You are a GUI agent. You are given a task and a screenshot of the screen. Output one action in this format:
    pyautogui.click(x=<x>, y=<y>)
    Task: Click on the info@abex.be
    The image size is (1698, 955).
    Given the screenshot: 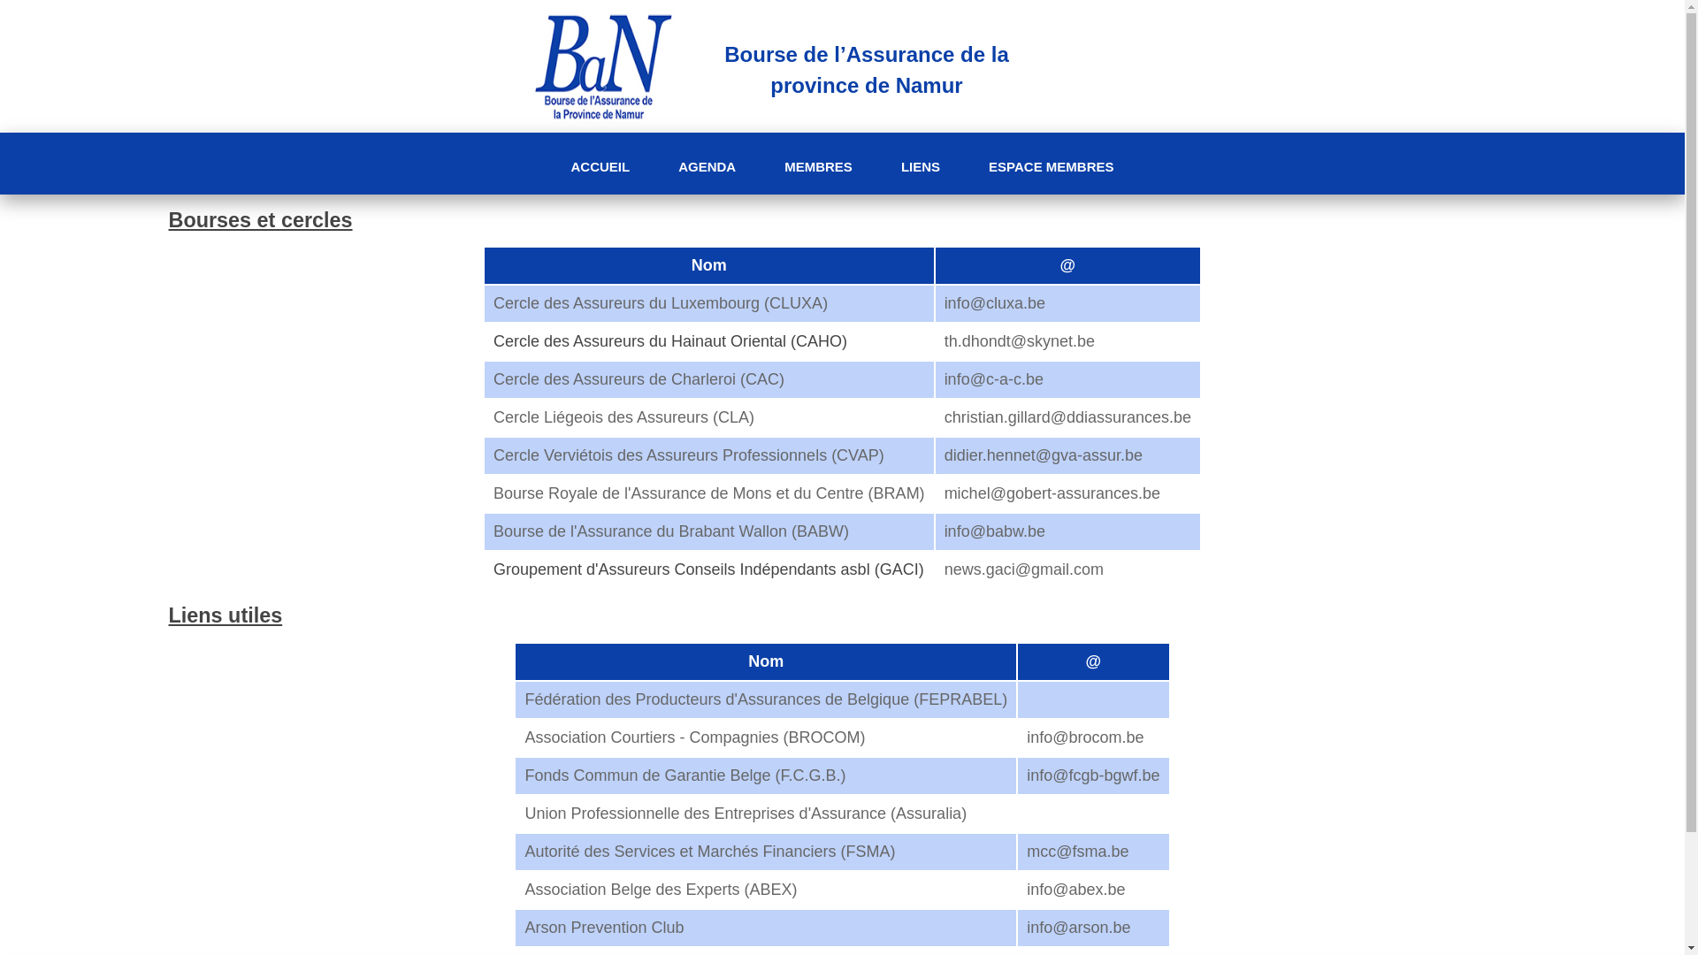 What is the action you would take?
    pyautogui.click(x=1075, y=890)
    